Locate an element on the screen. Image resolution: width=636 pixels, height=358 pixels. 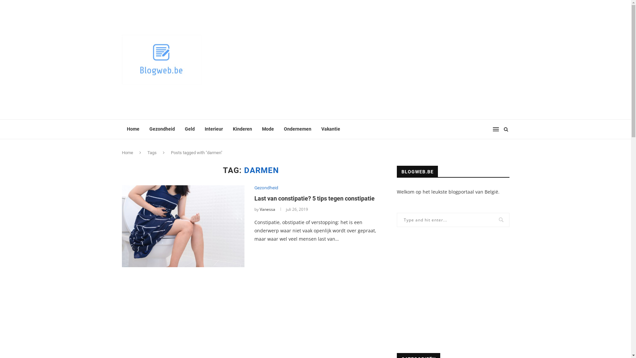
Vanessa is located at coordinates (268, 209).